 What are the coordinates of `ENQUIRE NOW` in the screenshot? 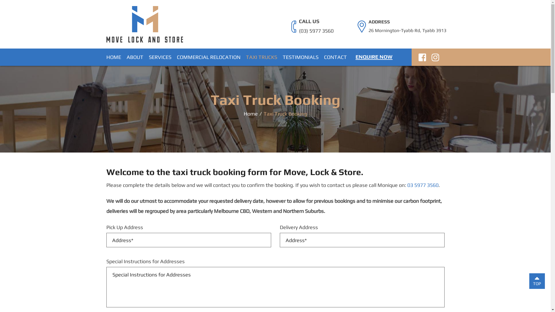 It's located at (374, 57).